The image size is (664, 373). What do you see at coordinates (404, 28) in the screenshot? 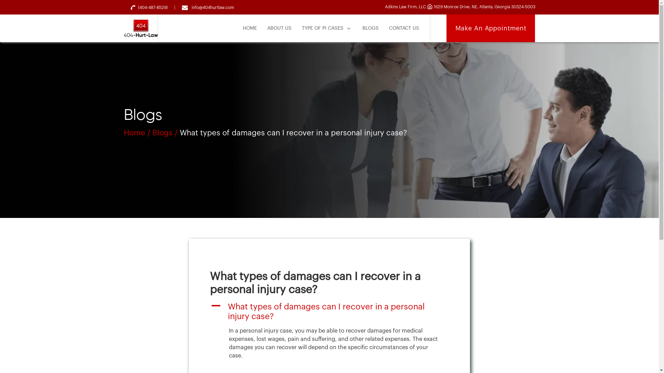
I see `CONTACT US` at bounding box center [404, 28].